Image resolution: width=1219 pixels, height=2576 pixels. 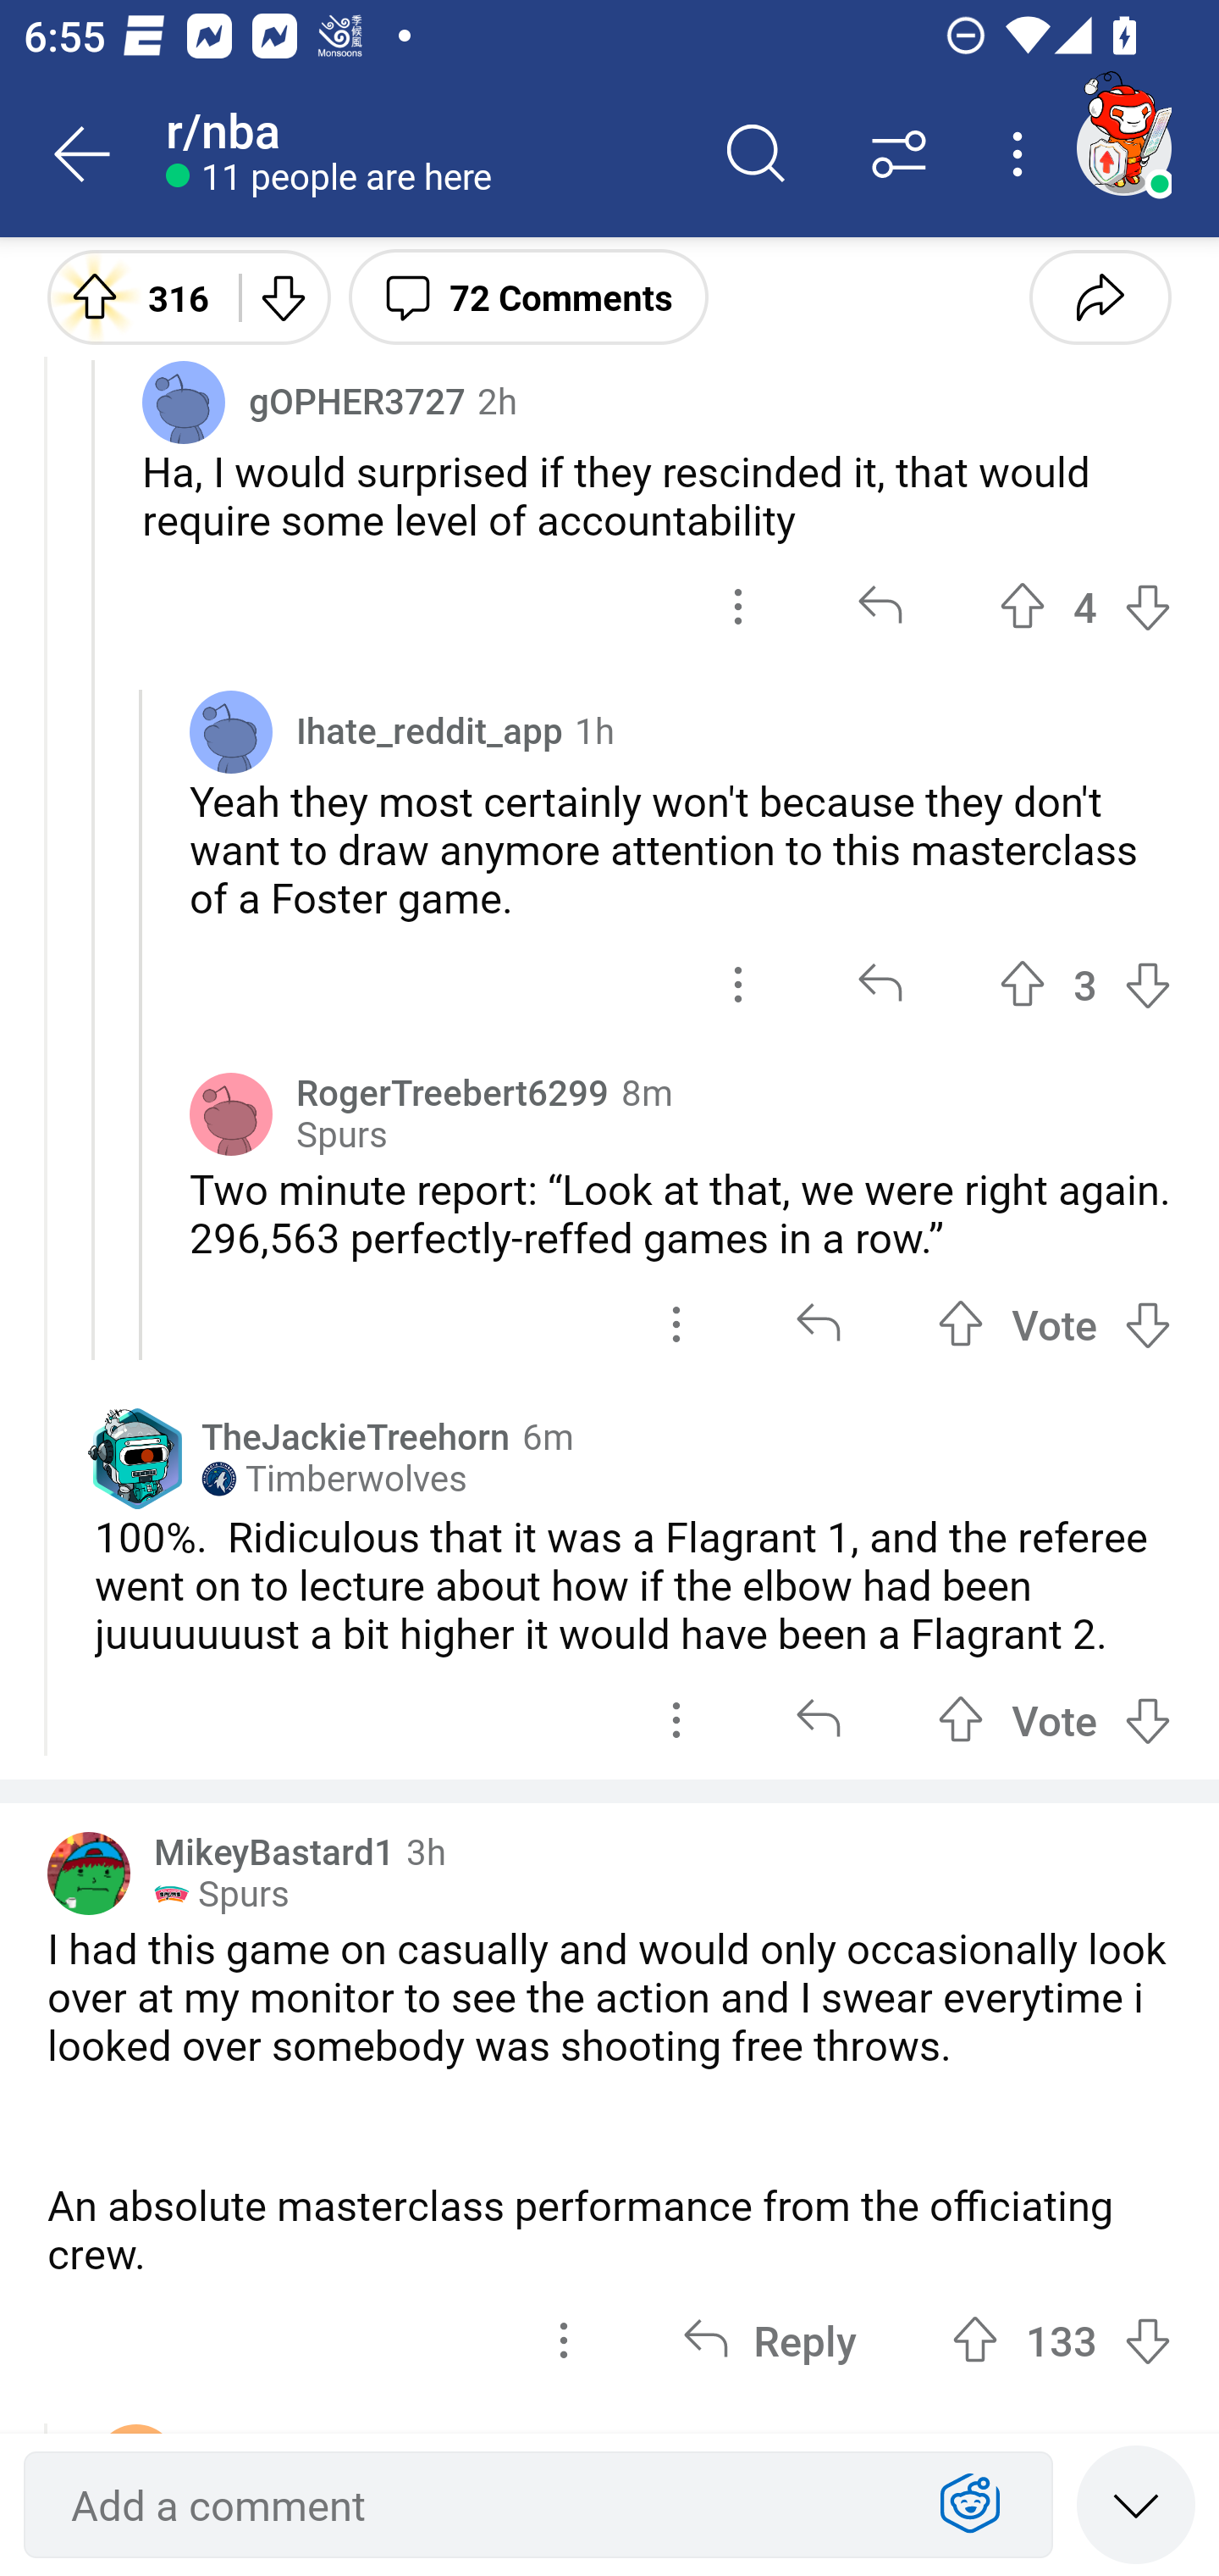 I want to click on Avatar, so click(x=231, y=731).